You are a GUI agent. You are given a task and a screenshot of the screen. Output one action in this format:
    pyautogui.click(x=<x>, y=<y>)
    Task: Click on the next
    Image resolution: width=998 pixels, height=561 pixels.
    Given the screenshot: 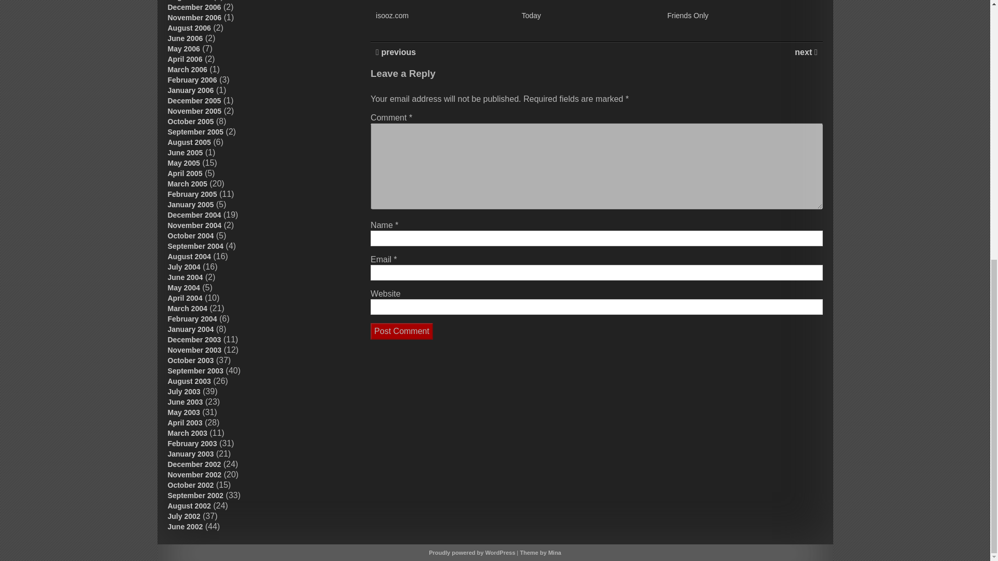 What is the action you would take?
    pyautogui.click(x=804, y=52)
    